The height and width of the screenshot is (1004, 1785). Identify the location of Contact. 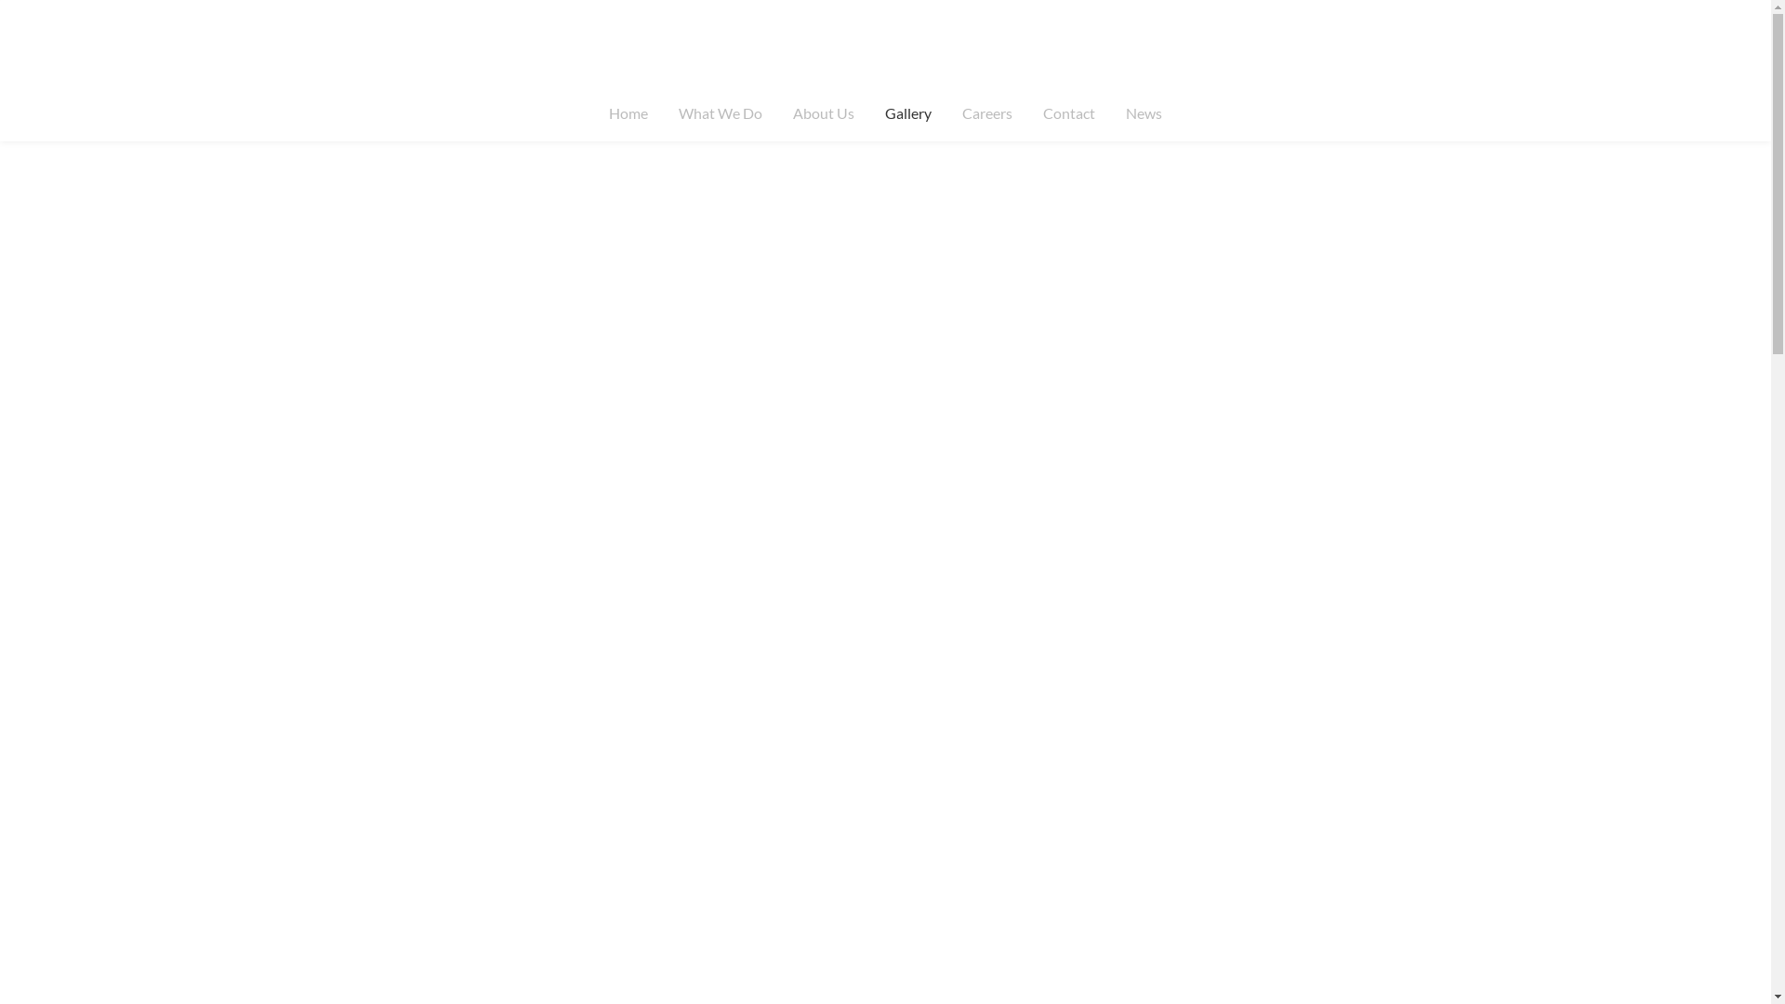
(1069, 113).